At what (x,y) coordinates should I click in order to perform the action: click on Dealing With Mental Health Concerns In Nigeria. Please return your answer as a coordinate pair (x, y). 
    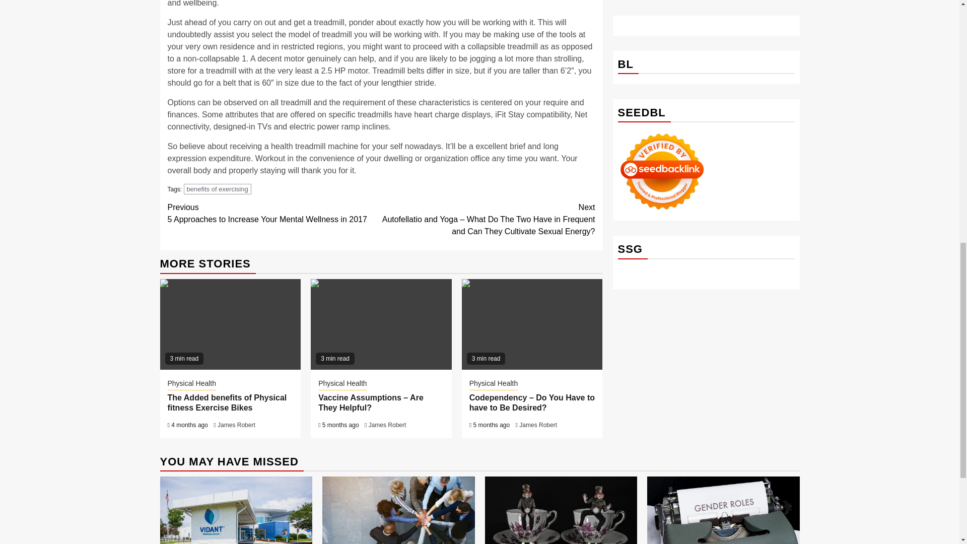
    Looking at the image, I should click on (561, 510).